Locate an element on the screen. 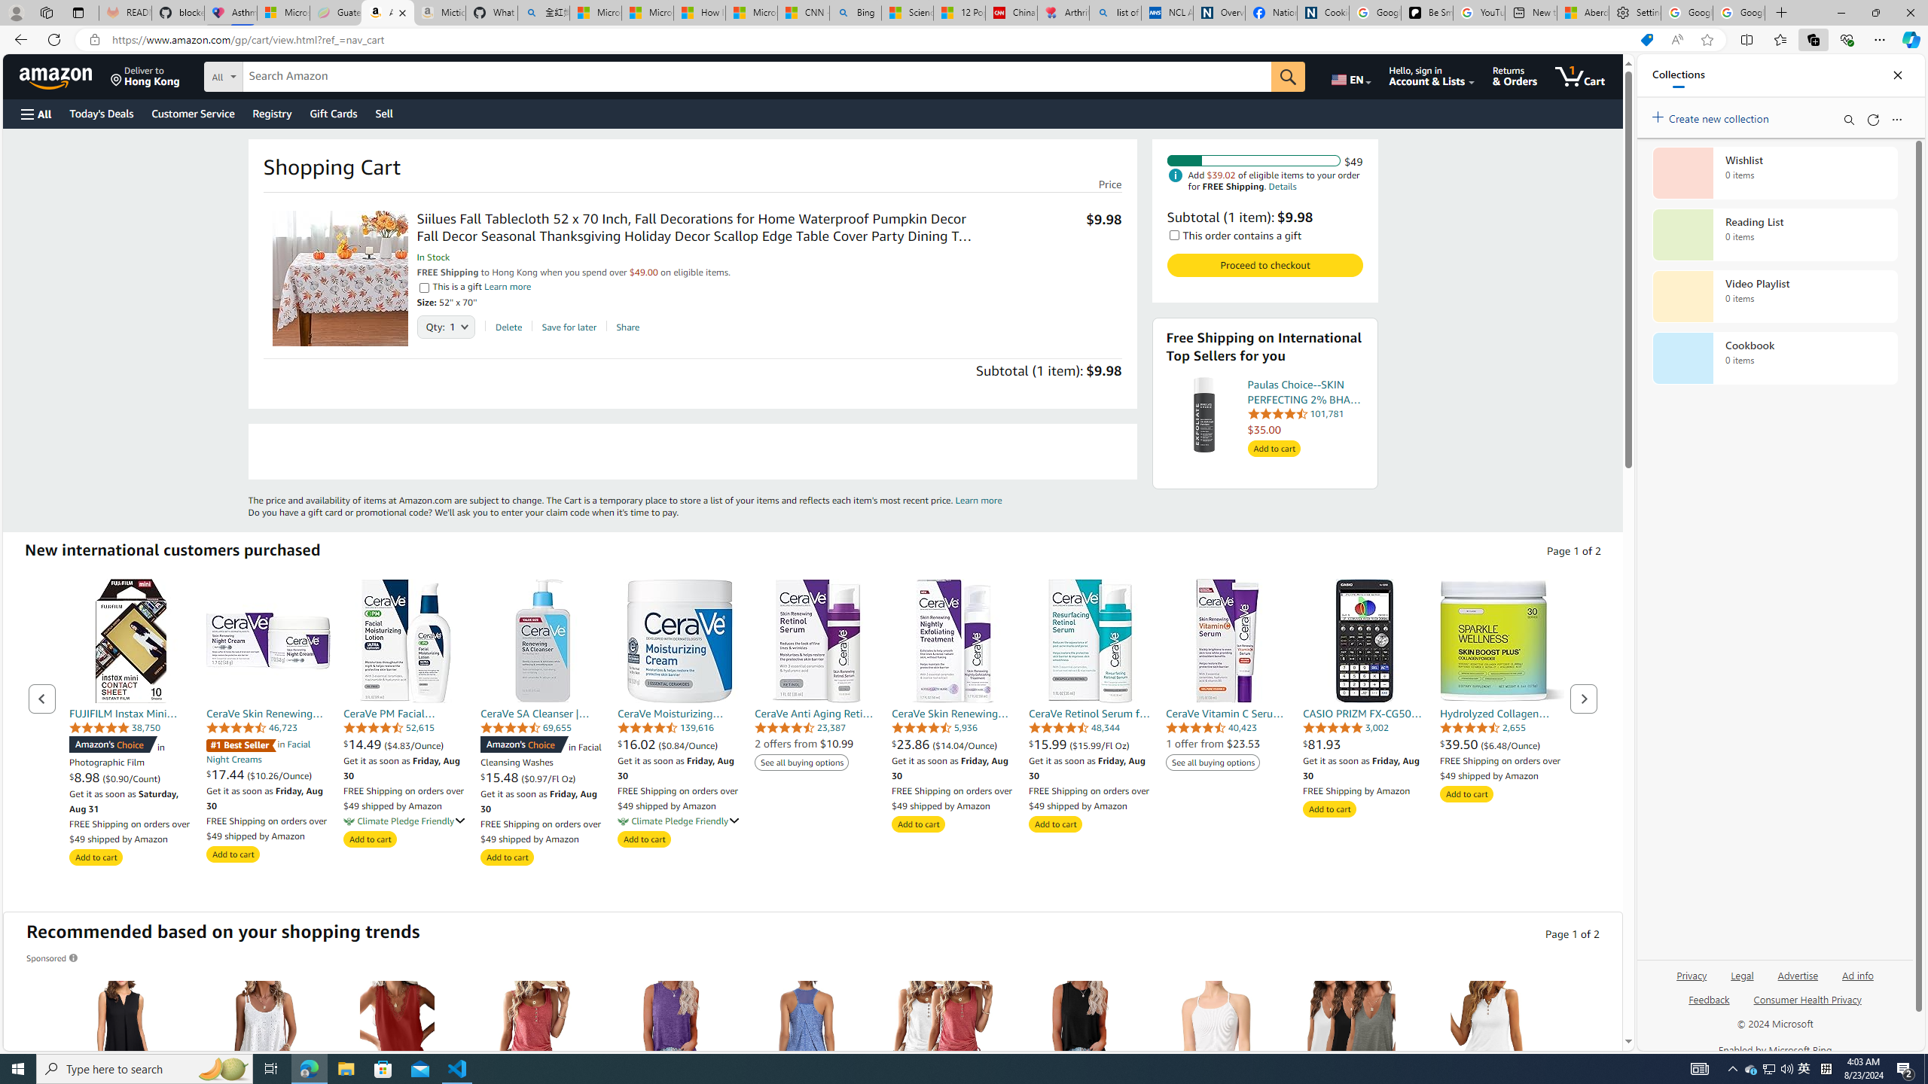 The image size is (1928, 1084). ($15.99/Fl Oz) is located at coordinates (1100, 745).